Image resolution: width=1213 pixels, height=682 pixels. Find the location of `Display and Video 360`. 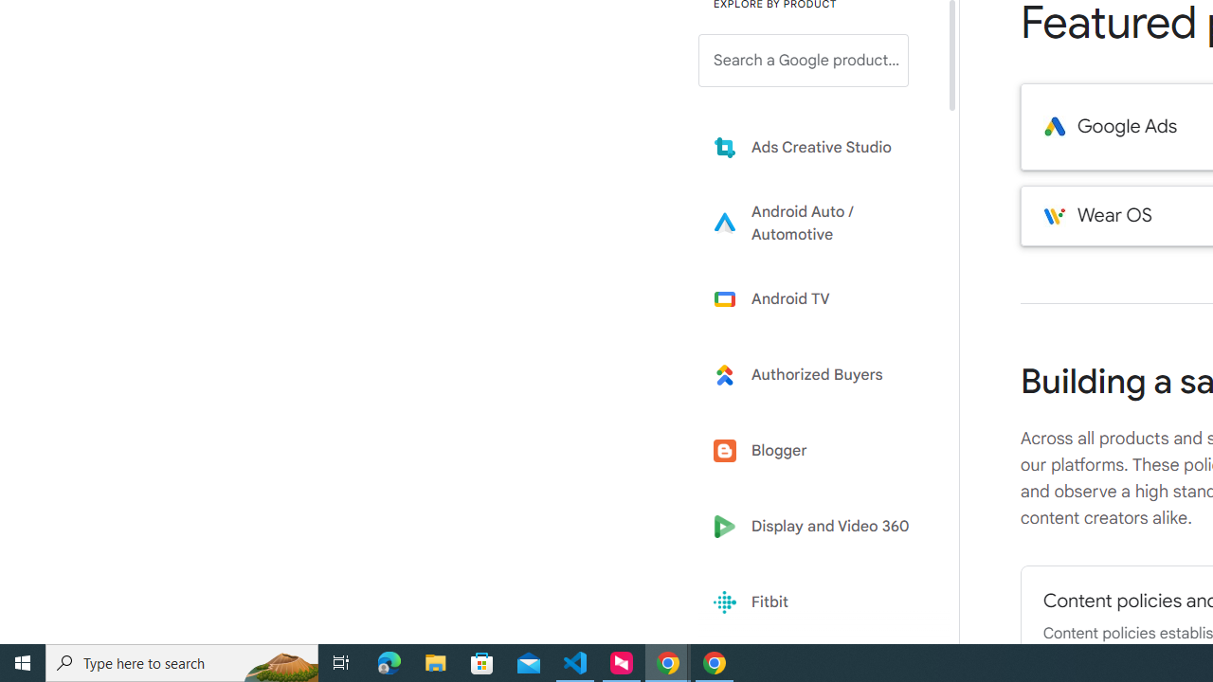

Display and Video 360 is located at coordinates (817, 527).